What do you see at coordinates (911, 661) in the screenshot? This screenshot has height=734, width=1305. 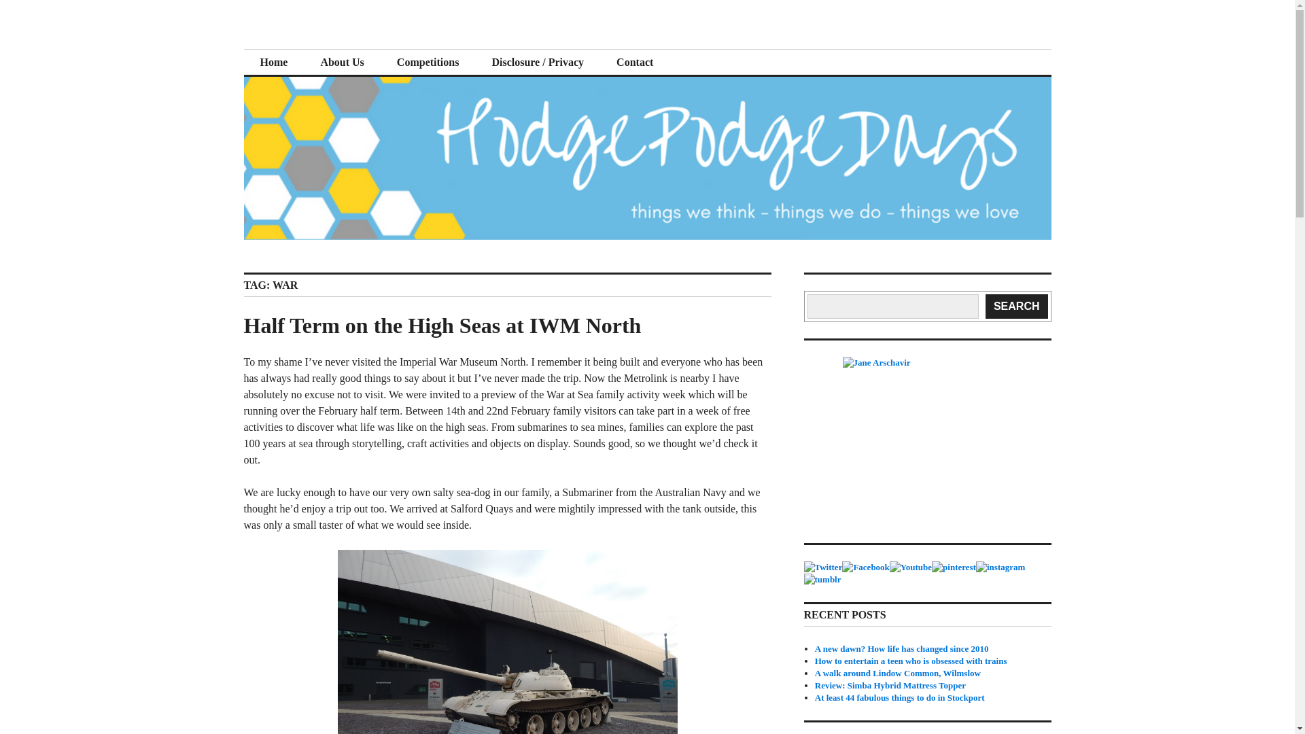 I see `How to entertain a teen who is obsessed with trains` at bounding box center [911, 661].